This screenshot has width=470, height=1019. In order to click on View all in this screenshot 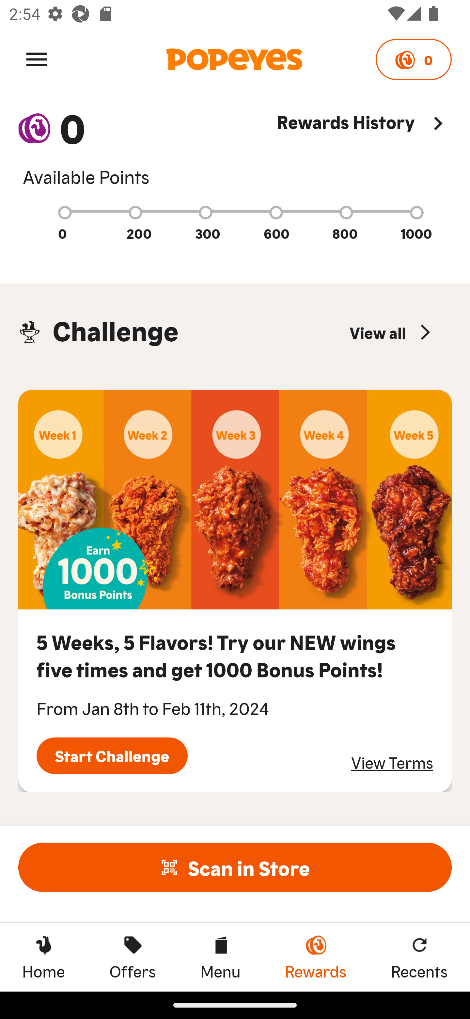, I will do `click(391, 332)`.